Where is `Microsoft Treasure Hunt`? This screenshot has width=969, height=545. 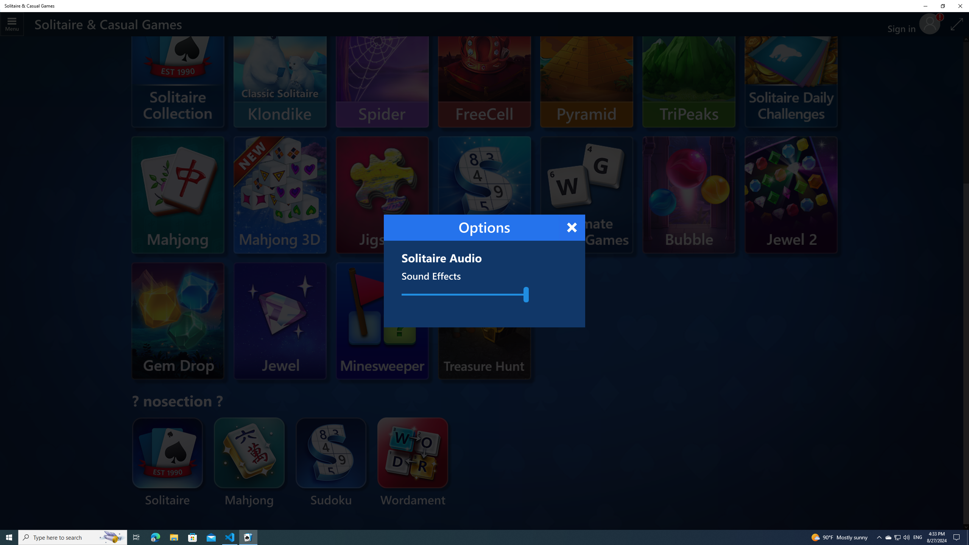
Microsoft Treasure Hunt is located at coordinates (484, 341).